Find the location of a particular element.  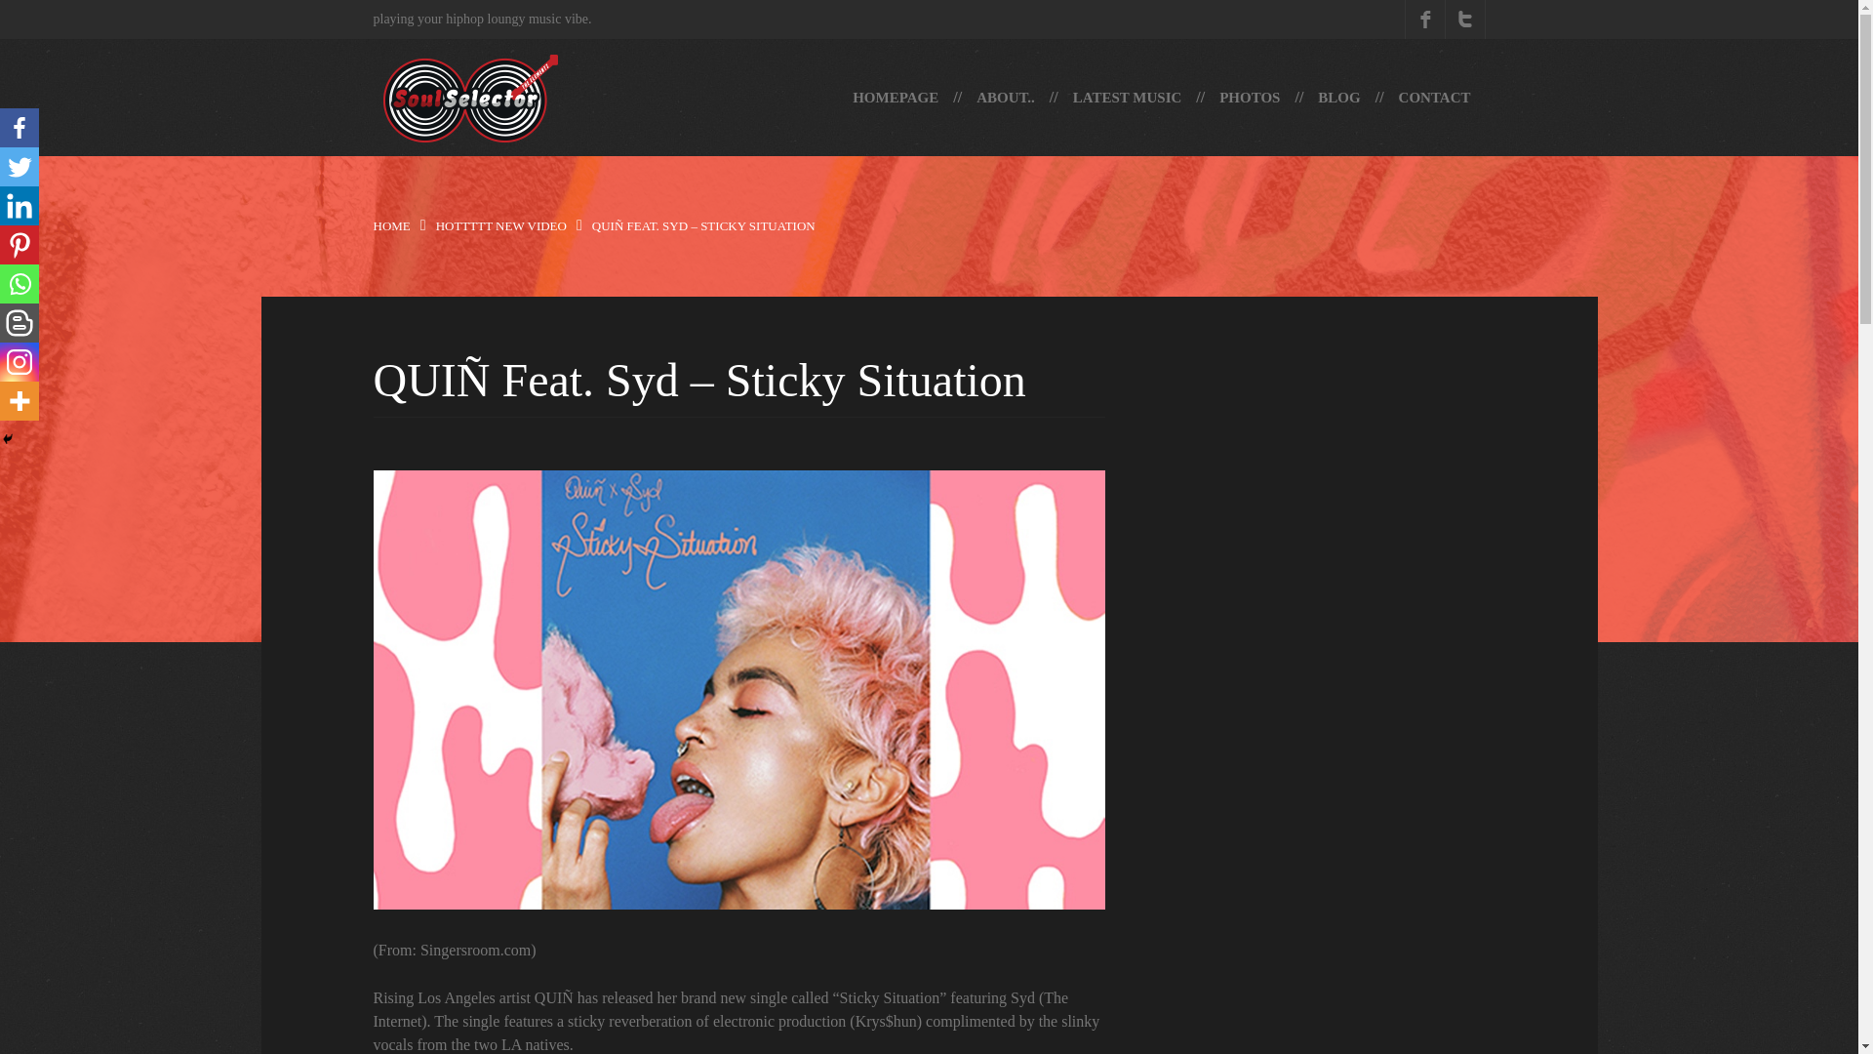

Instagram is located at coordinates (20, 361).